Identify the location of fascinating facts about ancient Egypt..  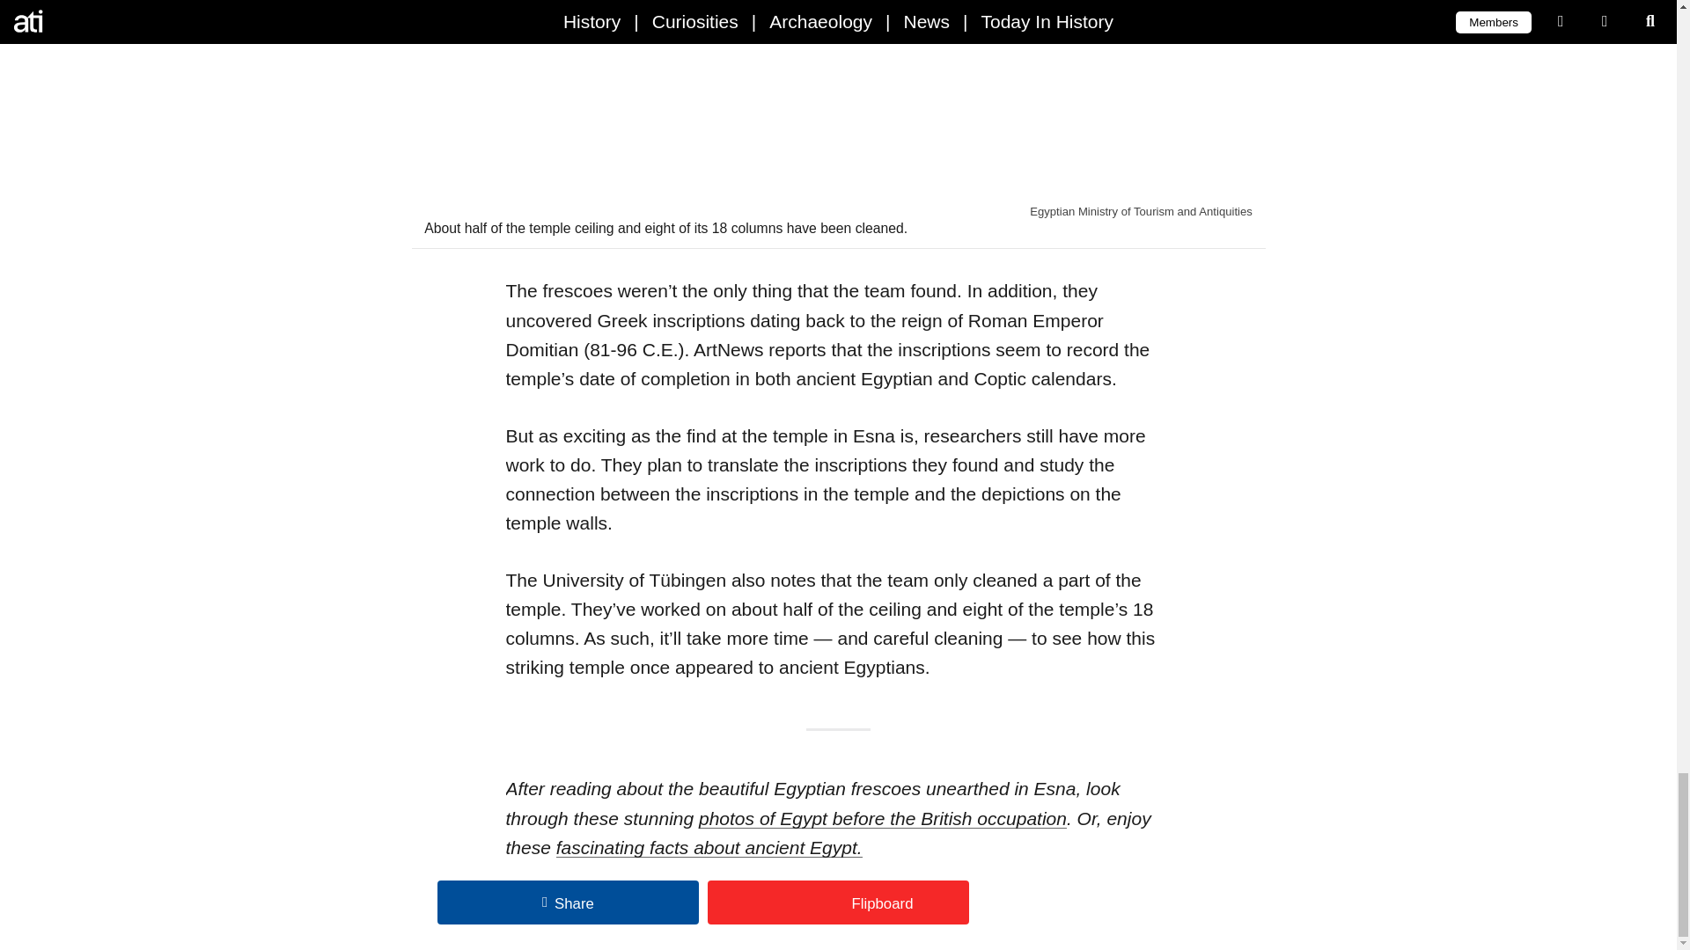
(709, 847).